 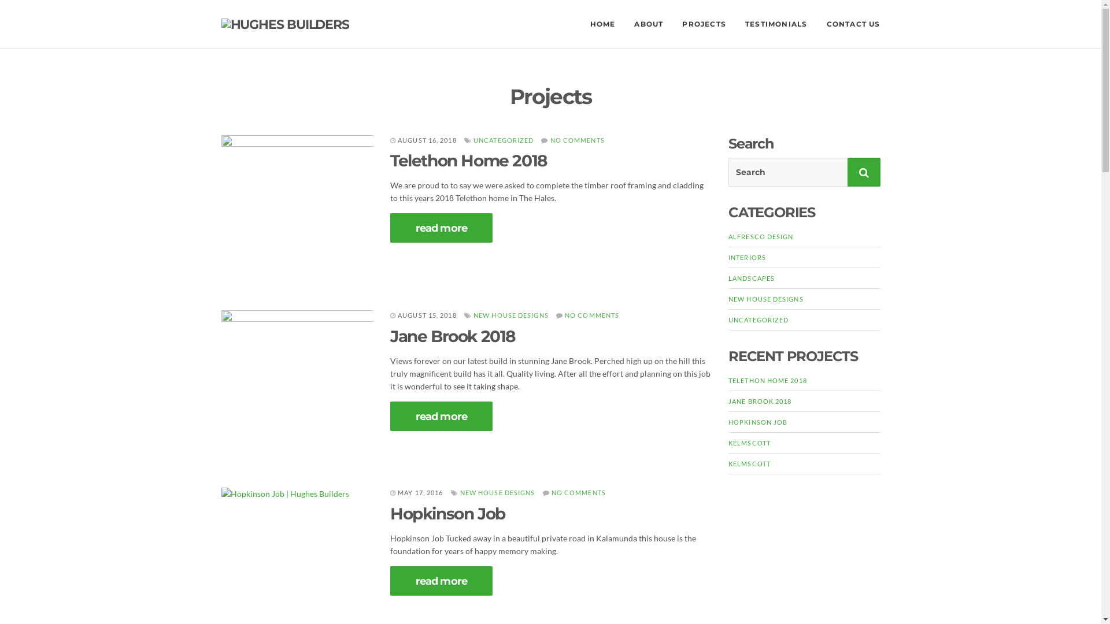 What do you see at coordinates (442, 581) in the screenshot?
I see `read more` at bounding box center [442, 581].